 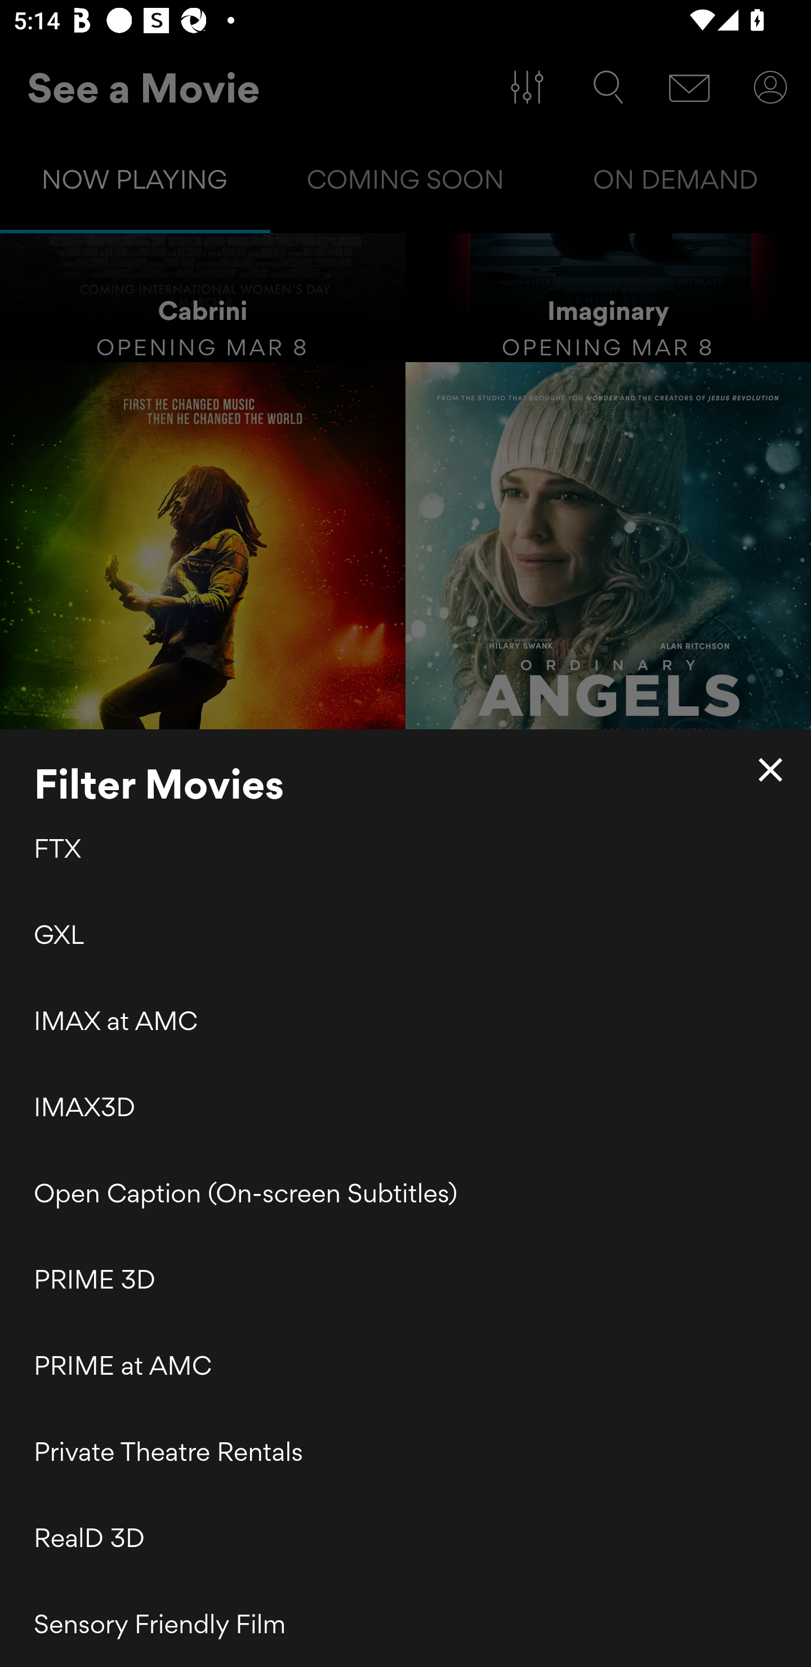 What do you see at coordinates (405, 1365) in the screenshot?
I see `PRIME at AMC` at bounding box center [405, 1365].